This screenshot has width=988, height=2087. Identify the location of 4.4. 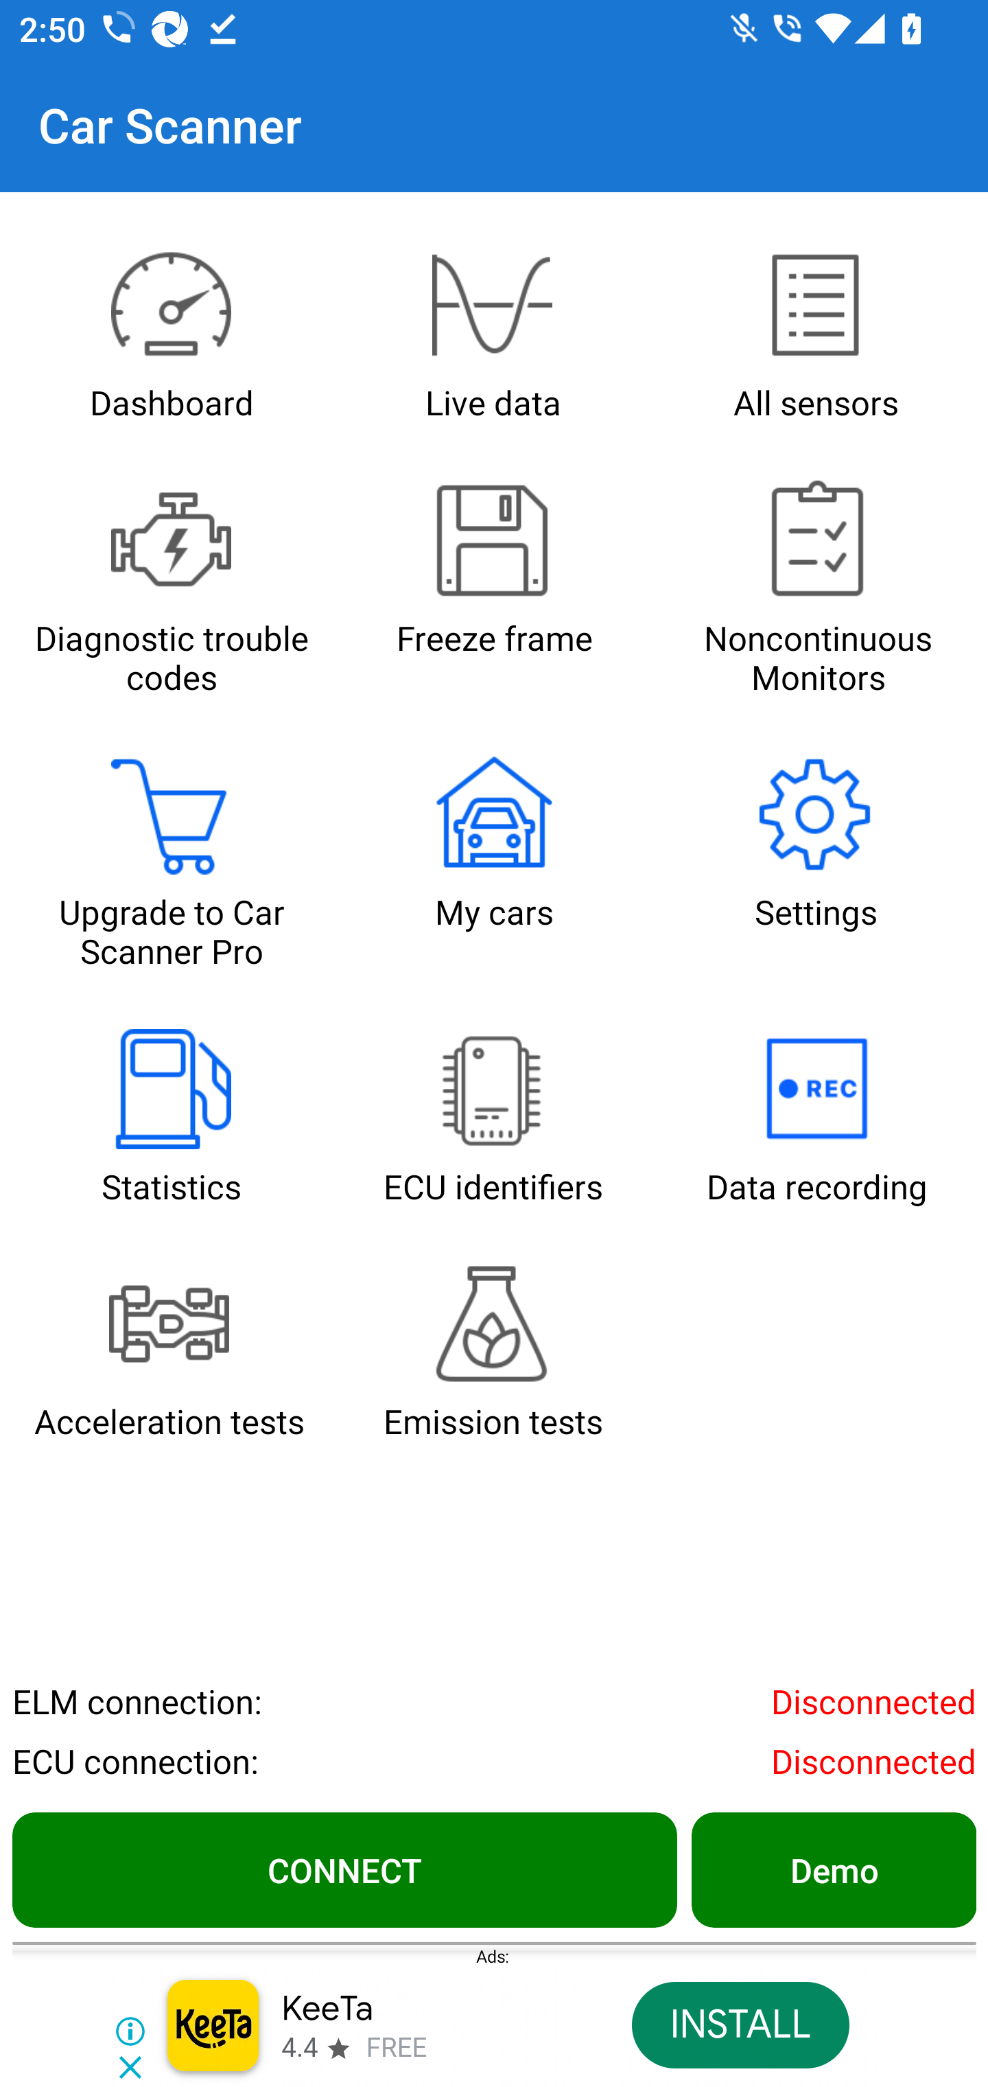
(298, 2049).